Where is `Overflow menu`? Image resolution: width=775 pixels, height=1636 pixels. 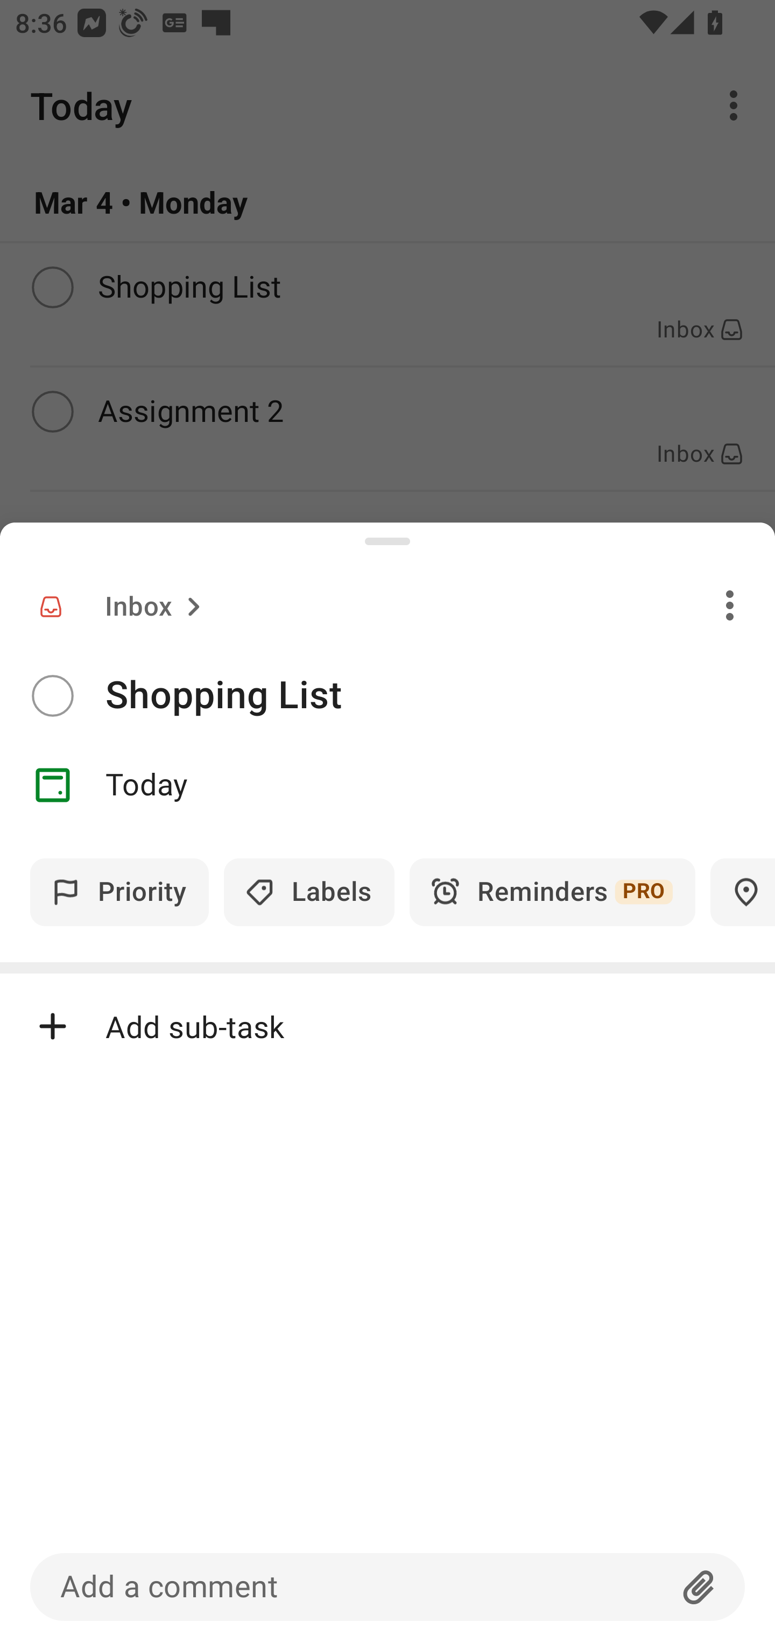
Overflow menu is located at coordinates (730, 605).